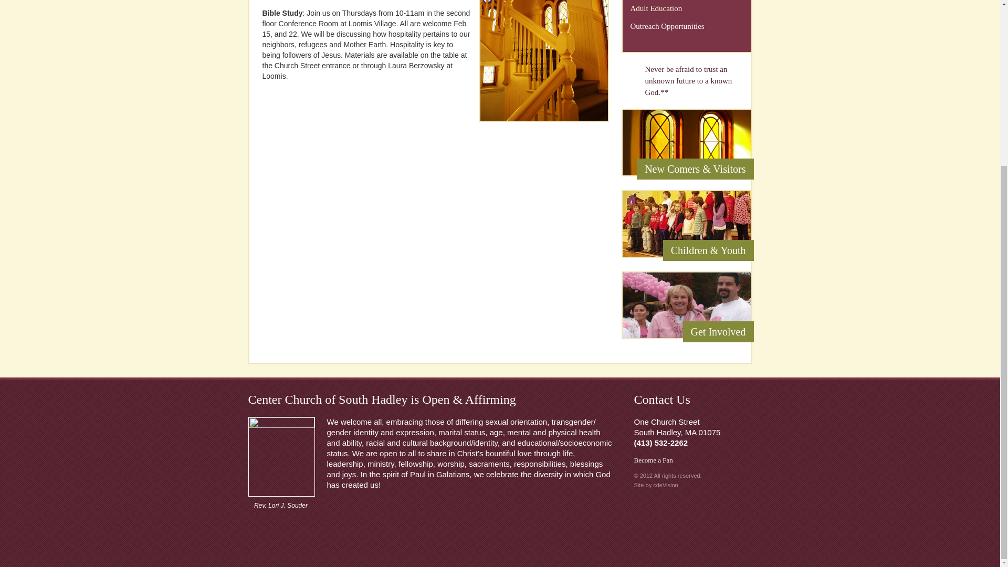 This screenshot has height=567, width=1008. I want to click on Adult Education, so click(687, 8).